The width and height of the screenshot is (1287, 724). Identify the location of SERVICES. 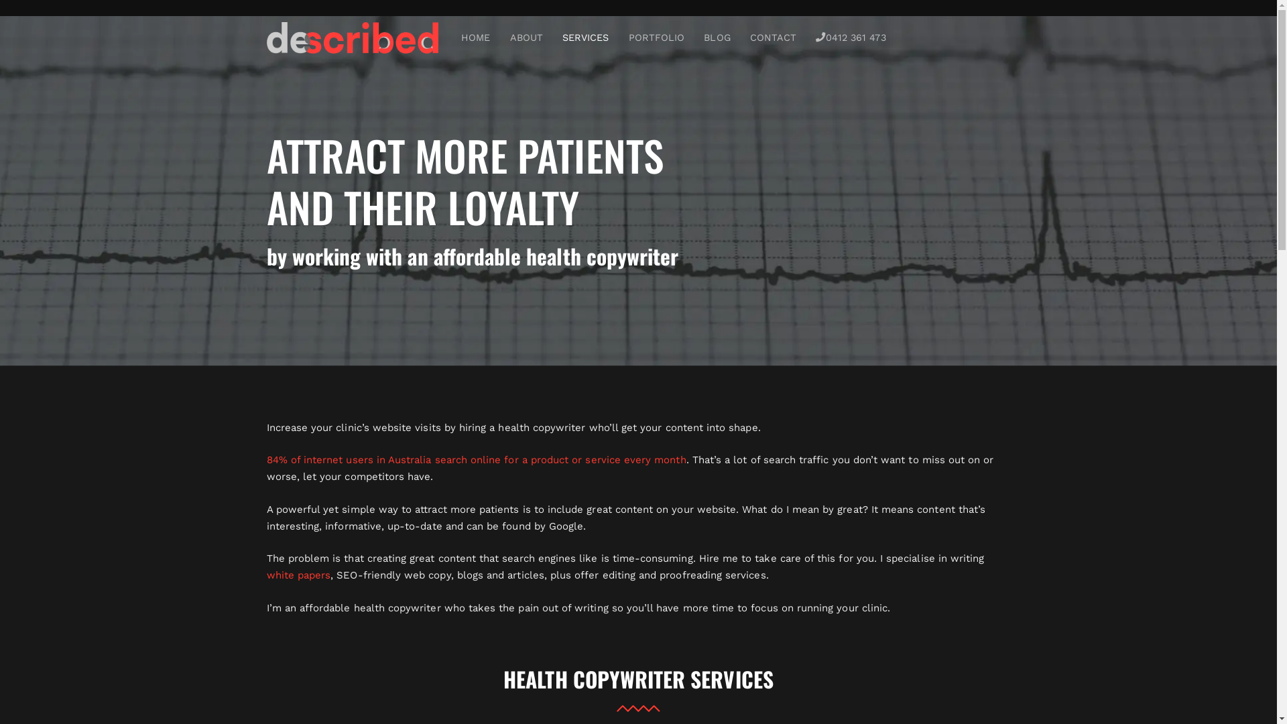
(586, 38).